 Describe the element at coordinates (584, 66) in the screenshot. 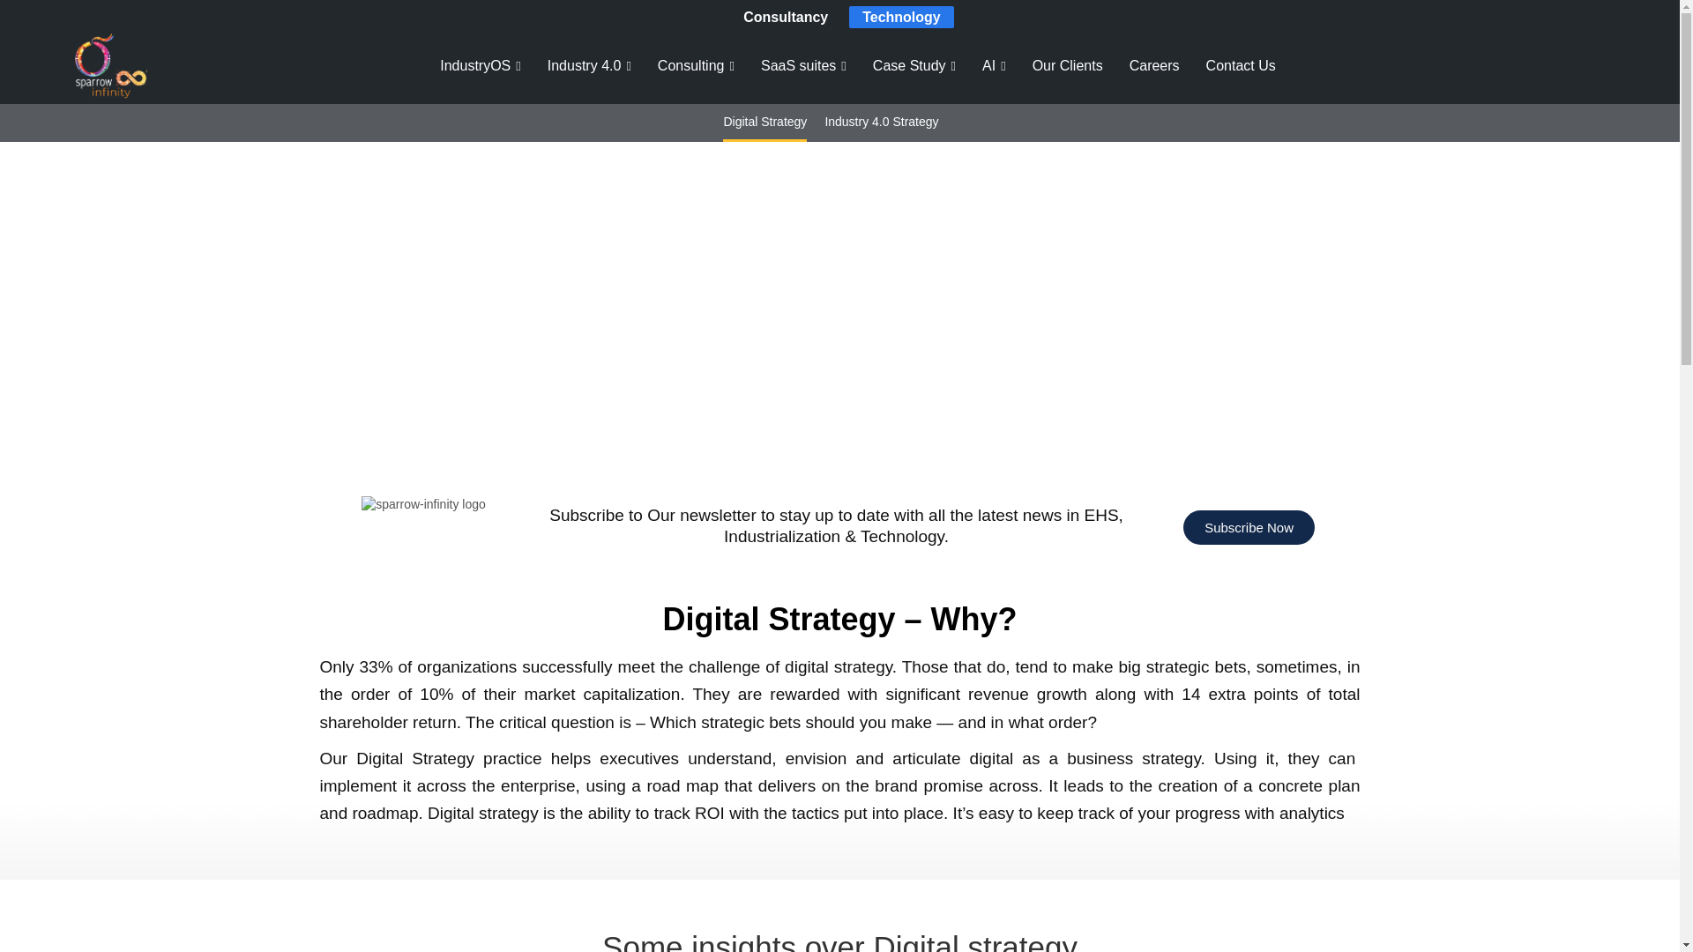

I see `Industry 4.0` at that location.